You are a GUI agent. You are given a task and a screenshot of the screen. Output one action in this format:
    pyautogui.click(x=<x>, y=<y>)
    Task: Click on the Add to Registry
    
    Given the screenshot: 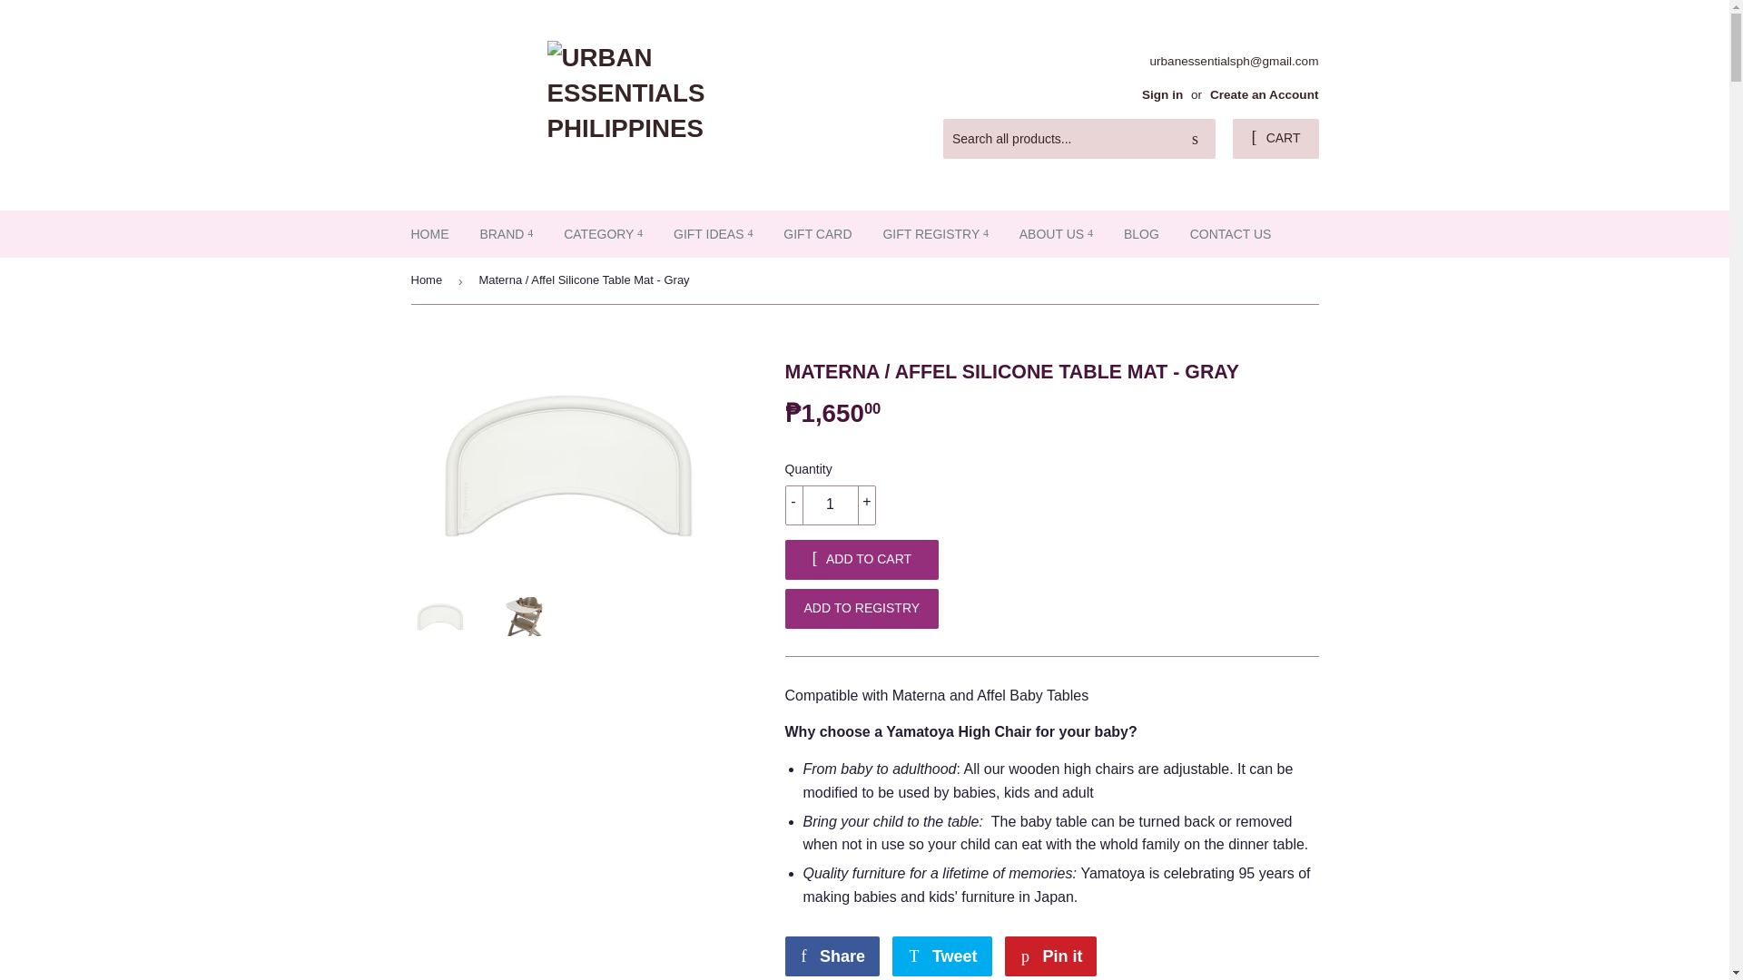 What is the action you would take?
    pyautogui.click(x=862, y=609)
    